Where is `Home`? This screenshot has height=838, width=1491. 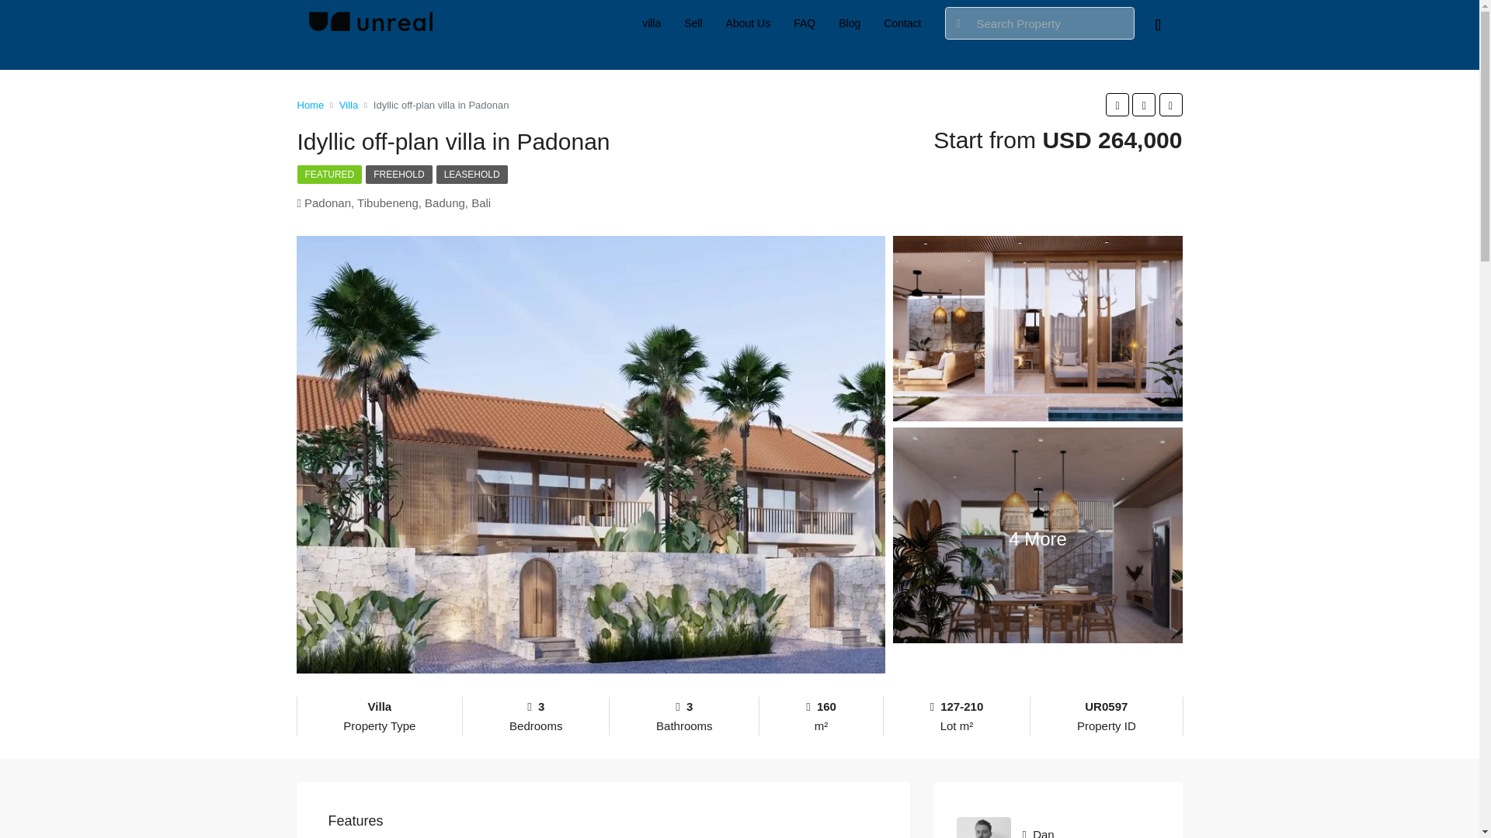 Home is located at coordinates (310, 104).